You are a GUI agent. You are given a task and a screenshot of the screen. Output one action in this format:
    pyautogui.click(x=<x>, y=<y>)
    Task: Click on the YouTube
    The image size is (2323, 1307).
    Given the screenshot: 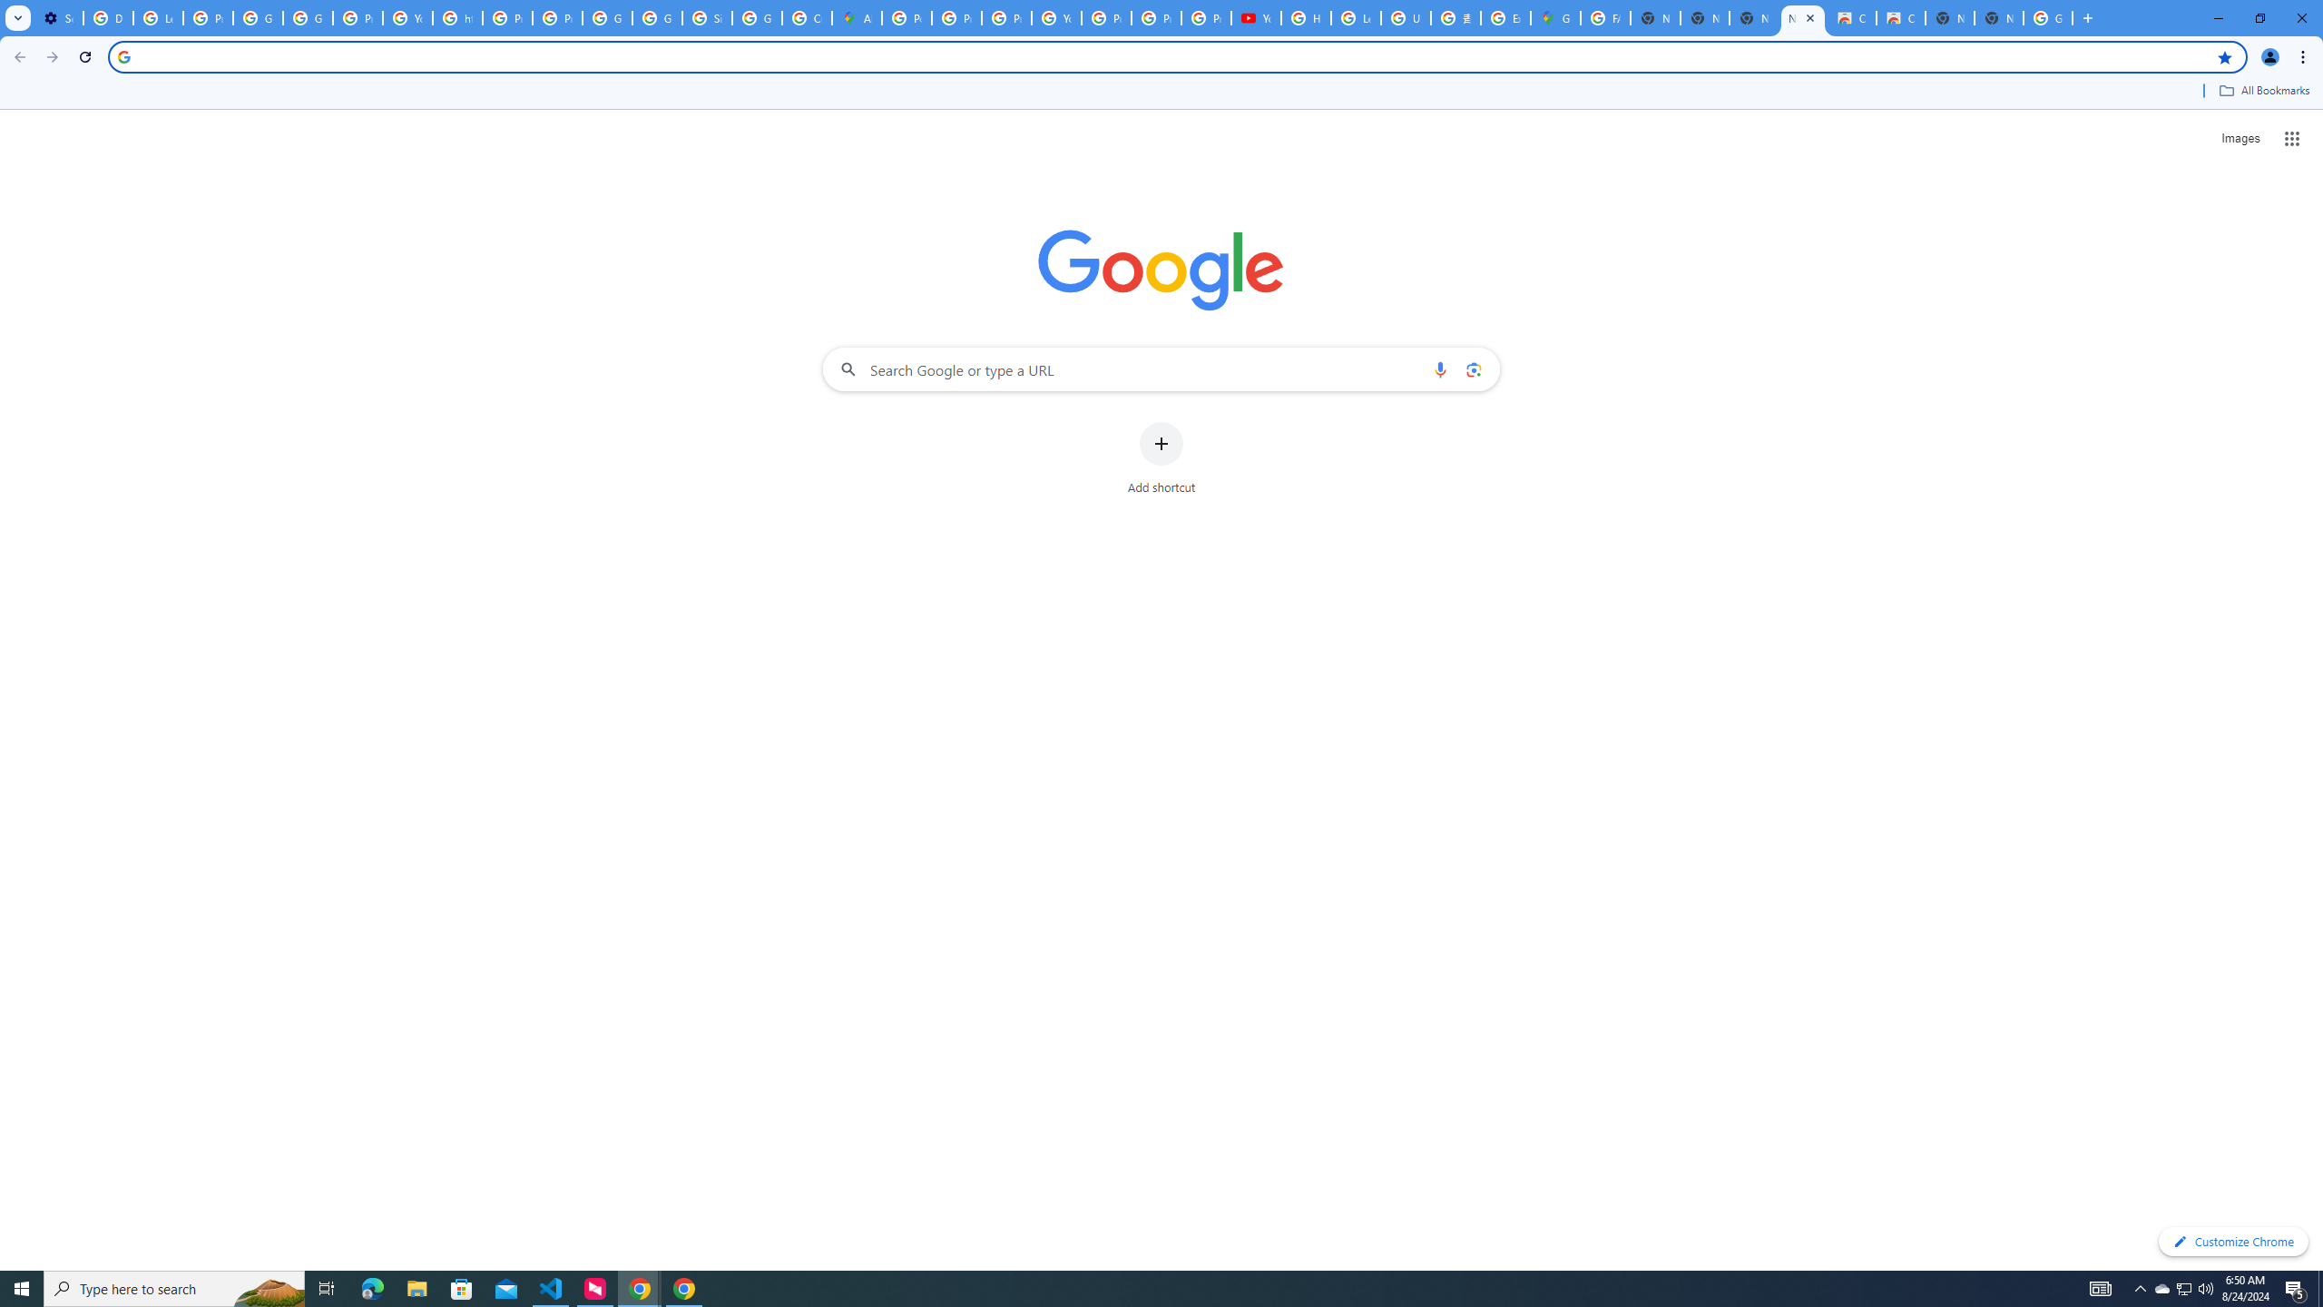 What is the action you would take?
    pyautogui.click(x=1056, y=18)
    